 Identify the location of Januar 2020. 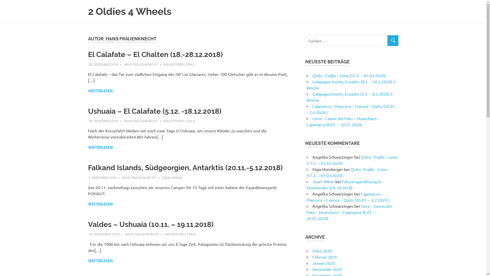
(324, 263).